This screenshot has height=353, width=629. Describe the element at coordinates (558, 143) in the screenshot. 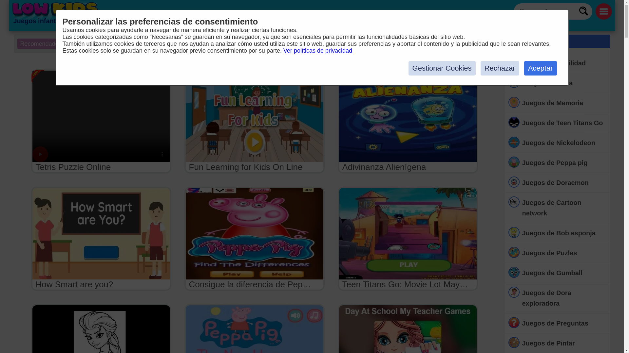

I see `Juegos de Nickelodeon` at that location.